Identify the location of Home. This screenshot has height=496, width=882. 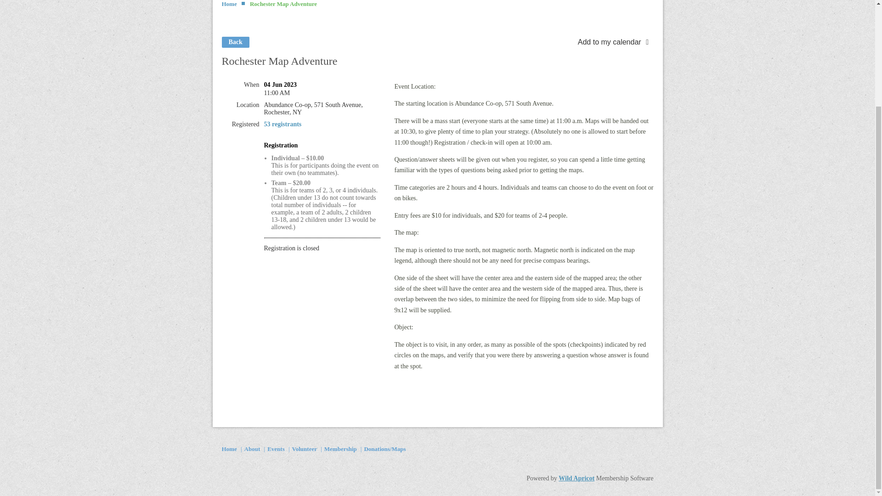
(229, 4).